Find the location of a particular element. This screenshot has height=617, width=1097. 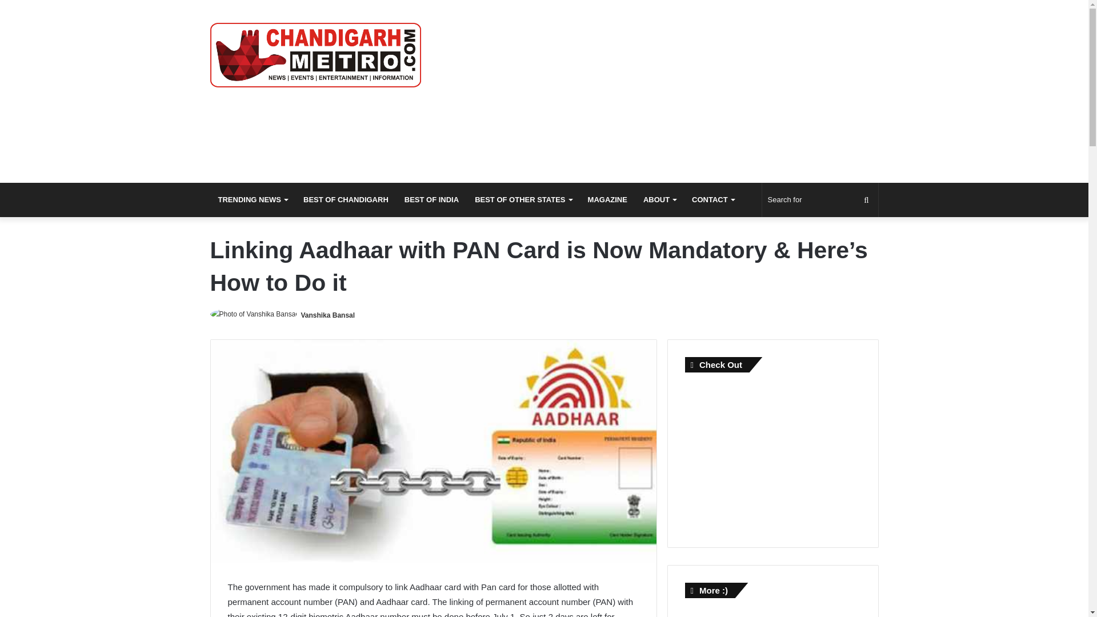

TRENDING NEWS is located at coordinates (253, 200).